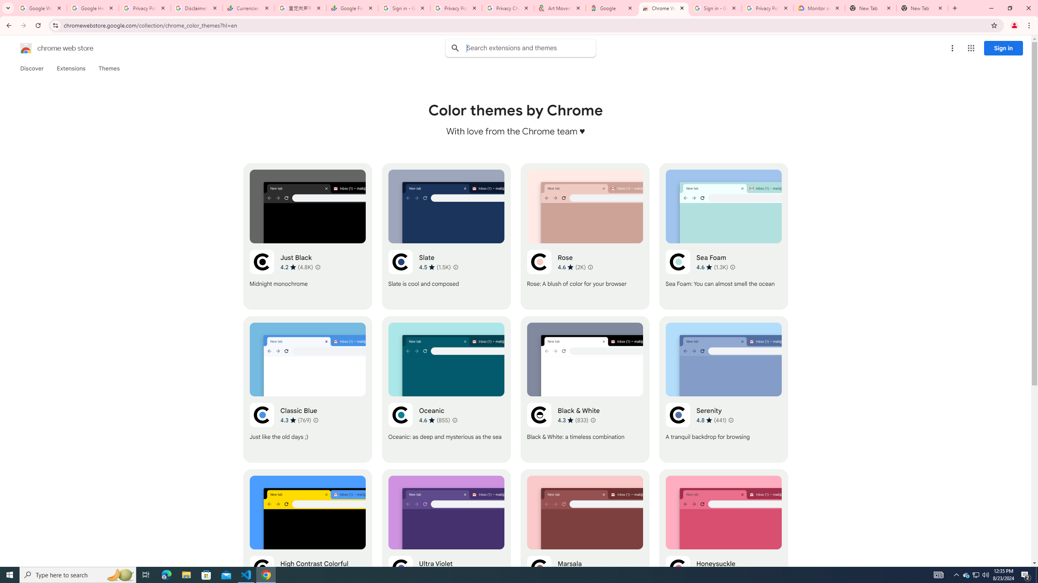  I want to click on Currencies - Google Finance, so click(249, 8).